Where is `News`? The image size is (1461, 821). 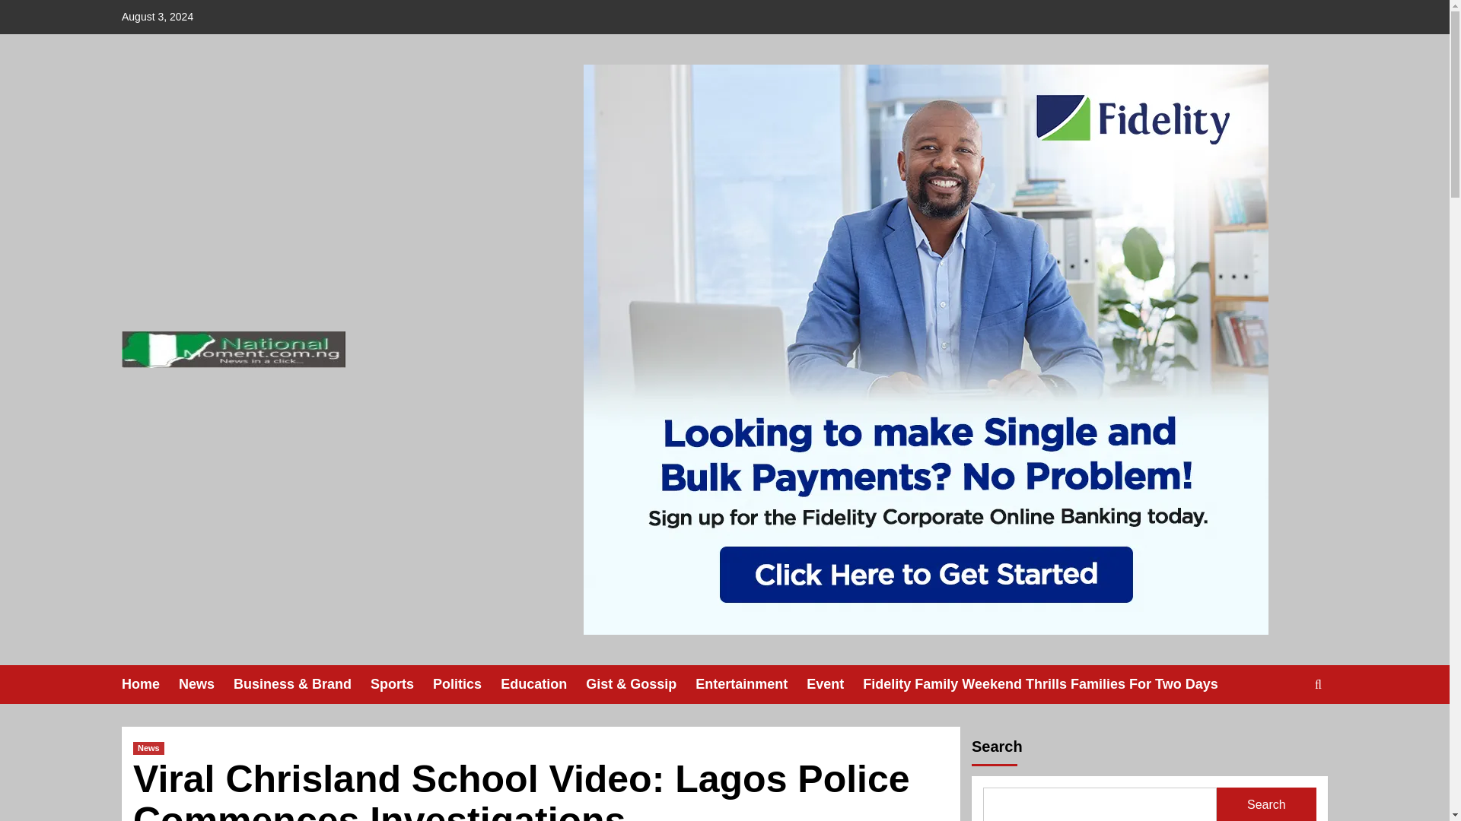 News is located at coordinates (148, 748).